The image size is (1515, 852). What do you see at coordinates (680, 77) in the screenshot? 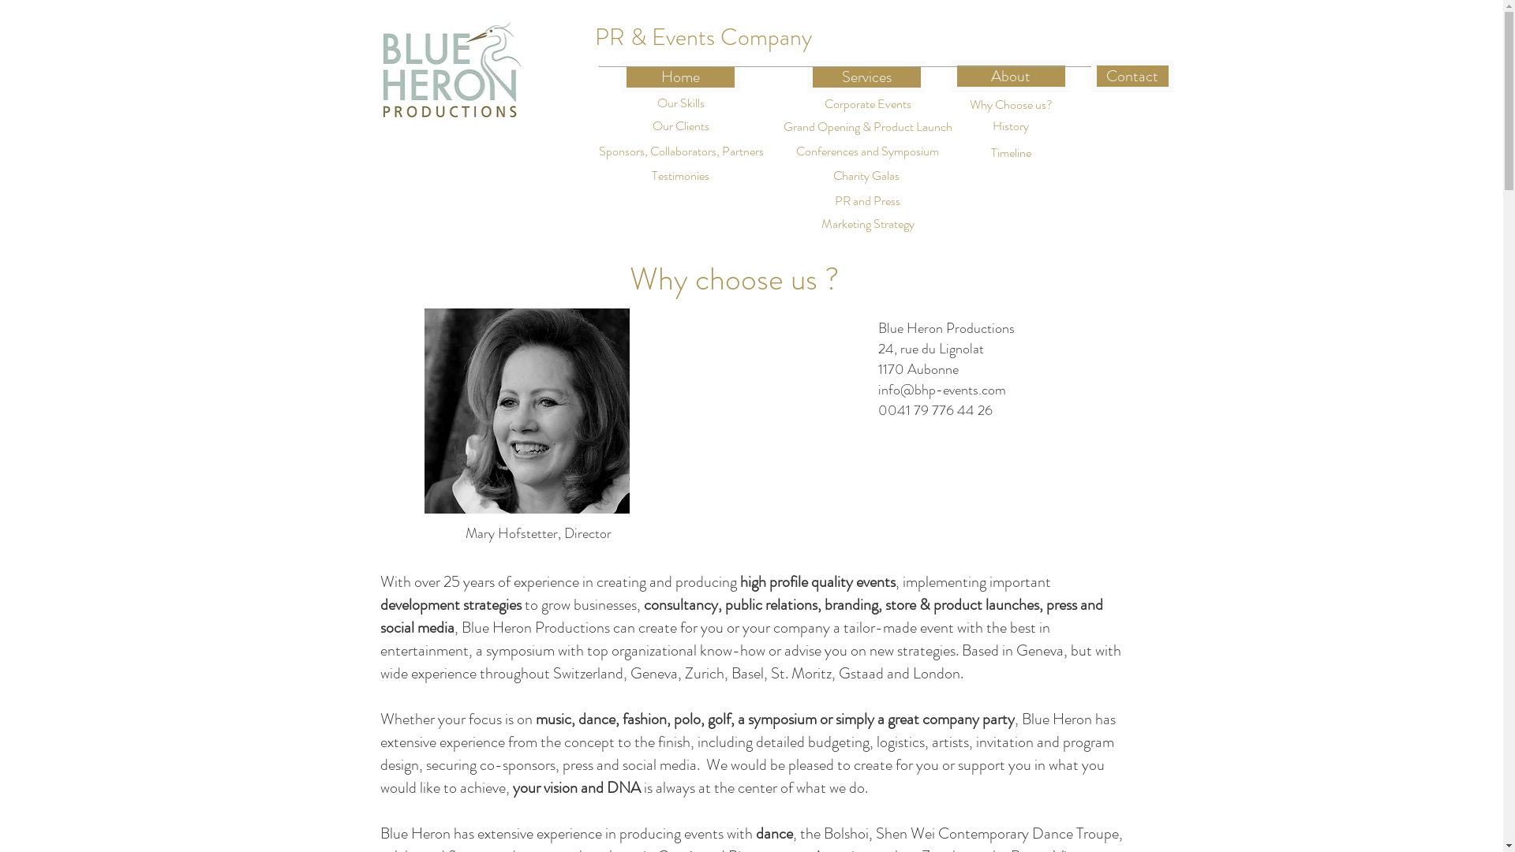
I see `Home` at bounding box center [680, 77].